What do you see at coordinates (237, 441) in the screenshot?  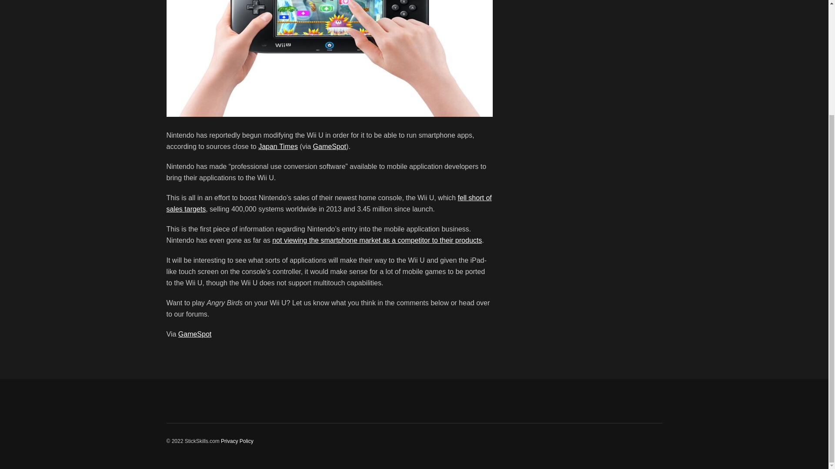 I see `Privacy Policy` at bounding box center [237, 441].